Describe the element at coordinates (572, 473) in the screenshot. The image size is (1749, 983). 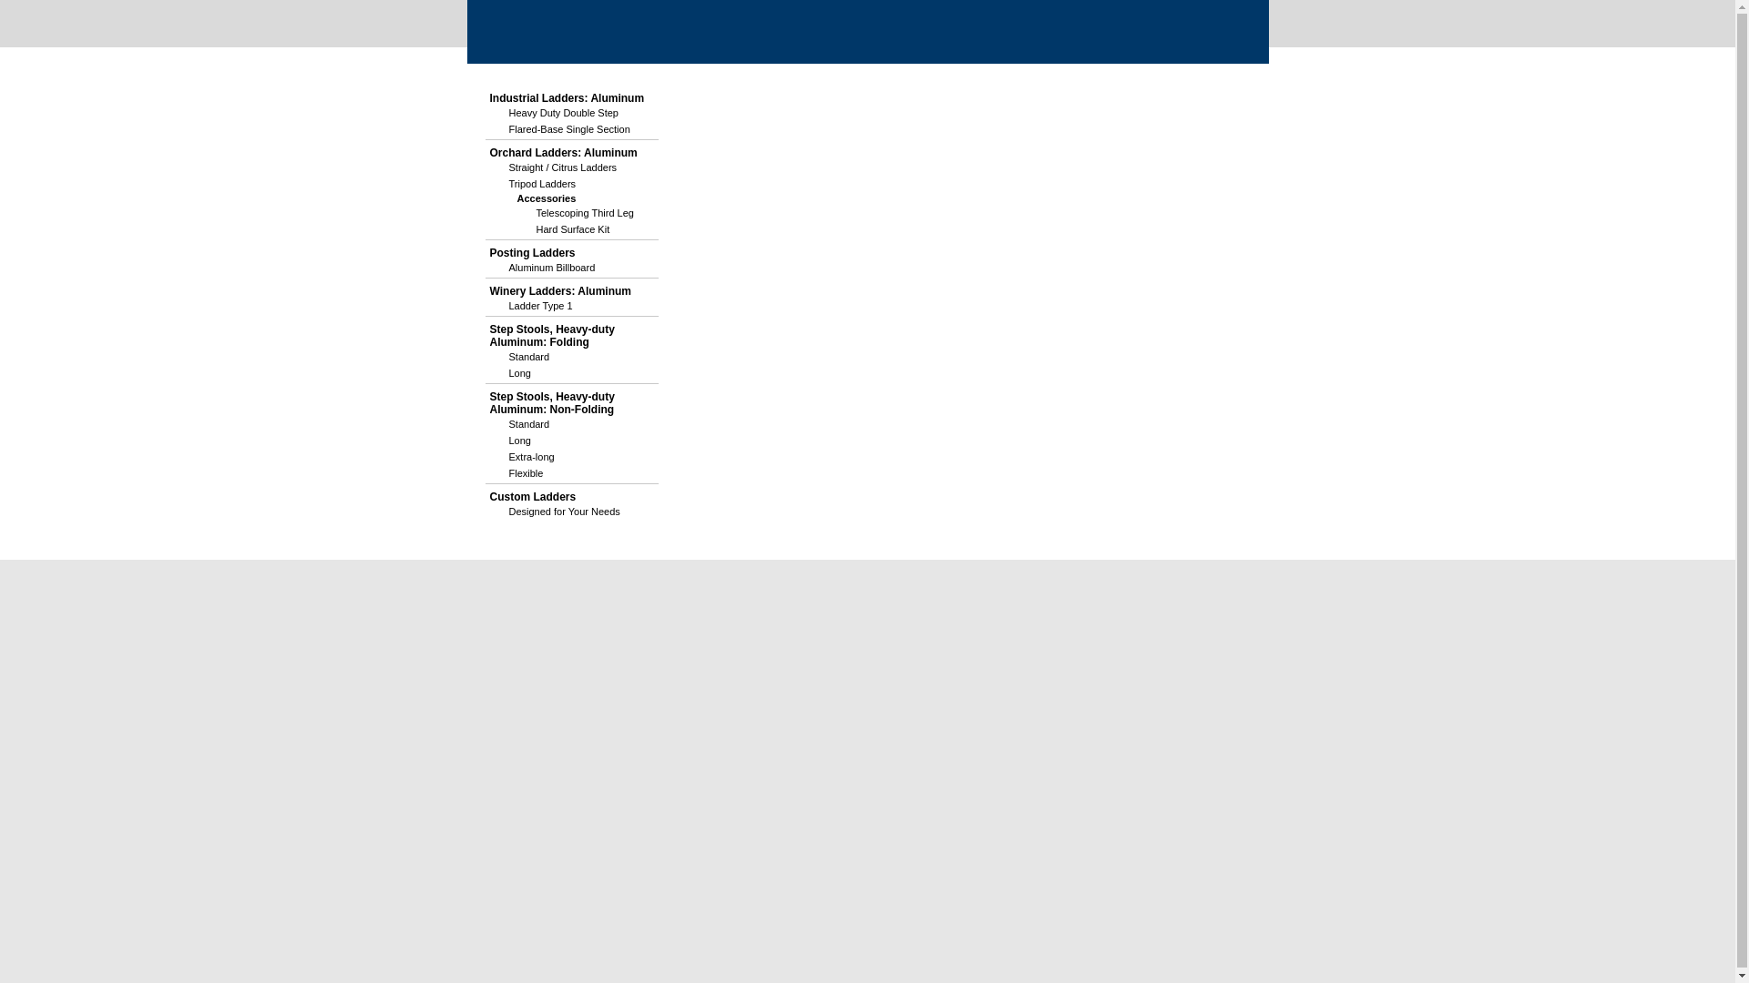
I see `Flexible` at that location.